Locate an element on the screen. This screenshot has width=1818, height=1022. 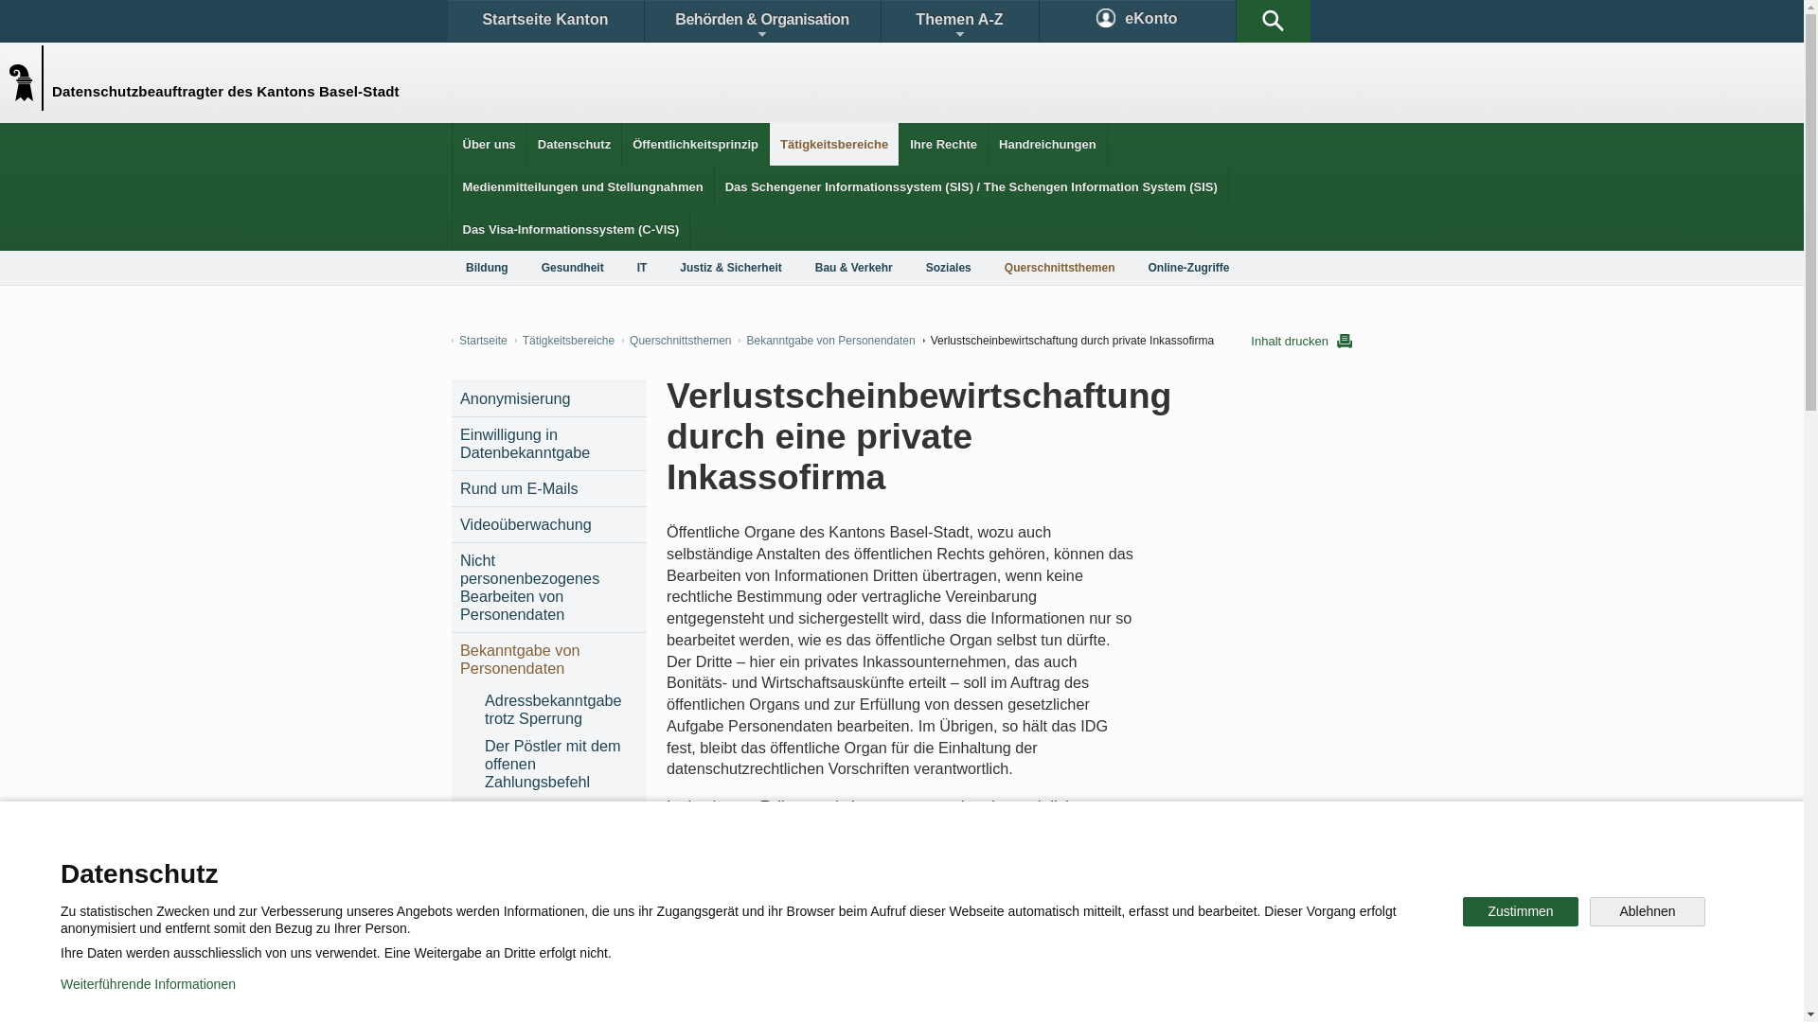
Instagram is located at coordinates (922, 931).